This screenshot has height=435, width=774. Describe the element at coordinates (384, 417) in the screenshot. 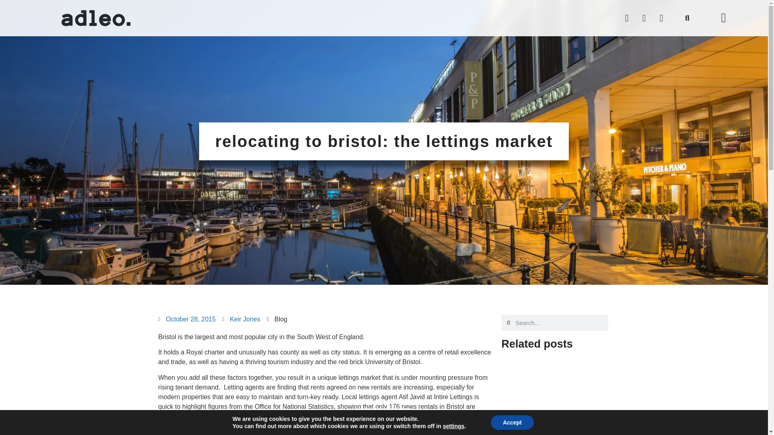

I see `Book a Call` at that location.